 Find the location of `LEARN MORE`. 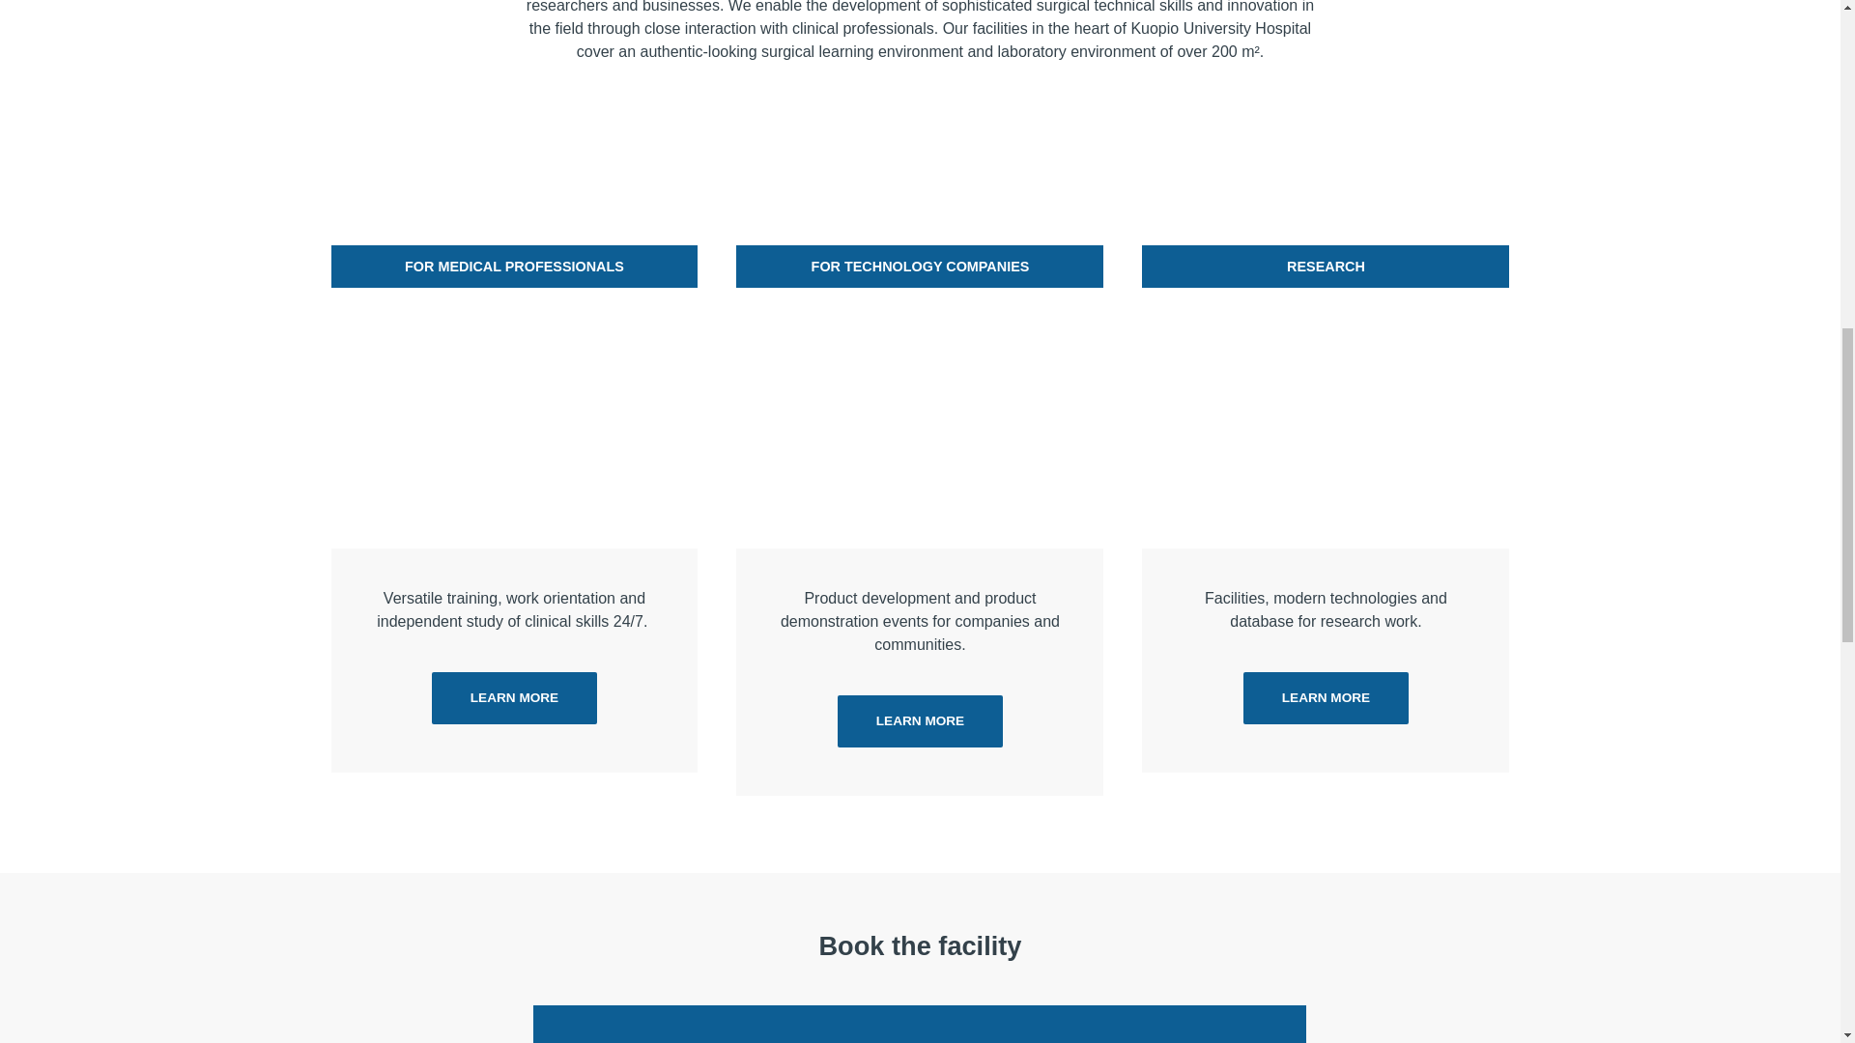

LEARN MORE is located at coordinates (1326, 697).